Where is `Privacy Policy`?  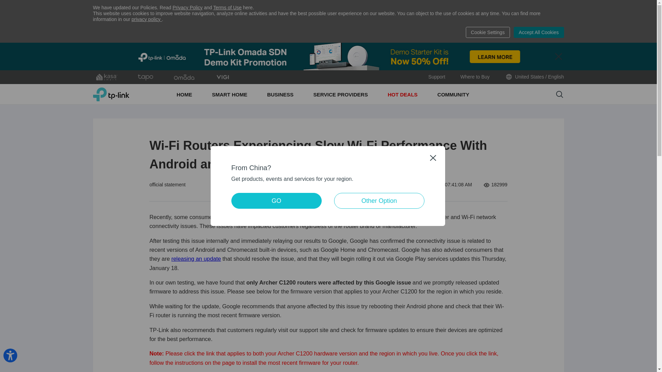
Privacy Policy is located at coordinates (187, 8).